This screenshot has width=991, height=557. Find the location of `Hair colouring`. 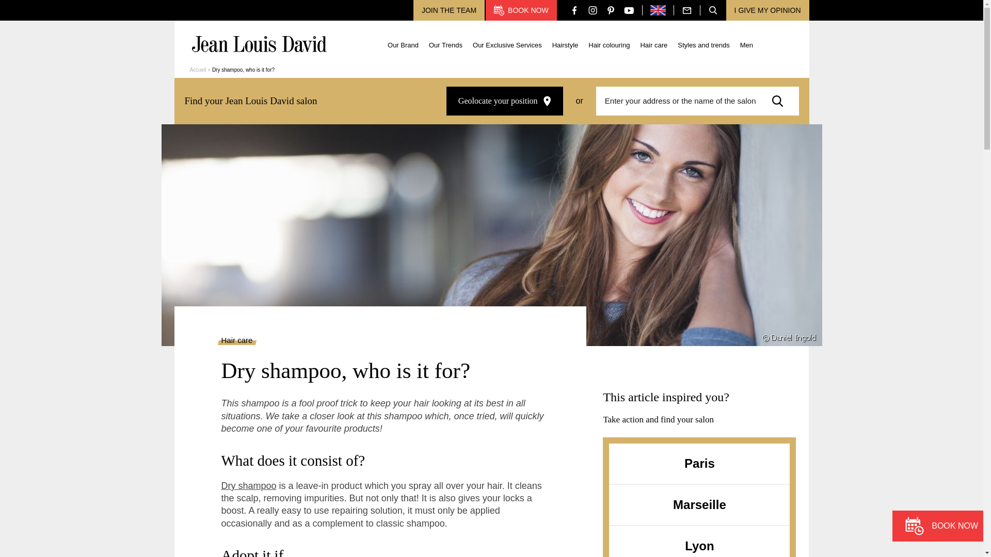

Hair colouring is located at coordinates (609, 43).